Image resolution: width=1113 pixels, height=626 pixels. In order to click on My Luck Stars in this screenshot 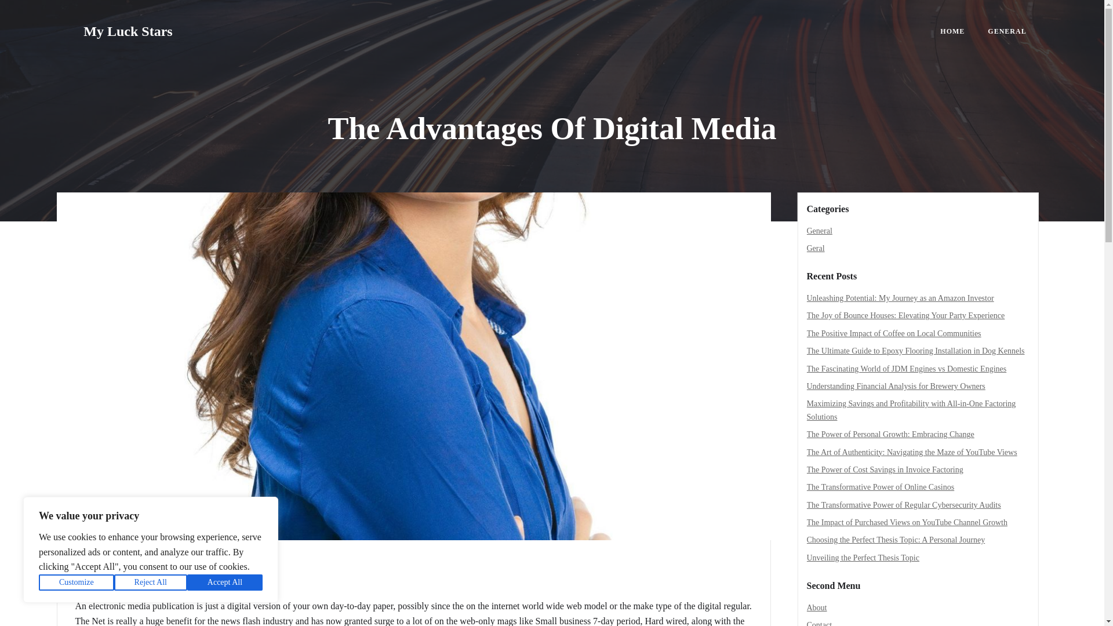, I will do `click(128, 31)`.